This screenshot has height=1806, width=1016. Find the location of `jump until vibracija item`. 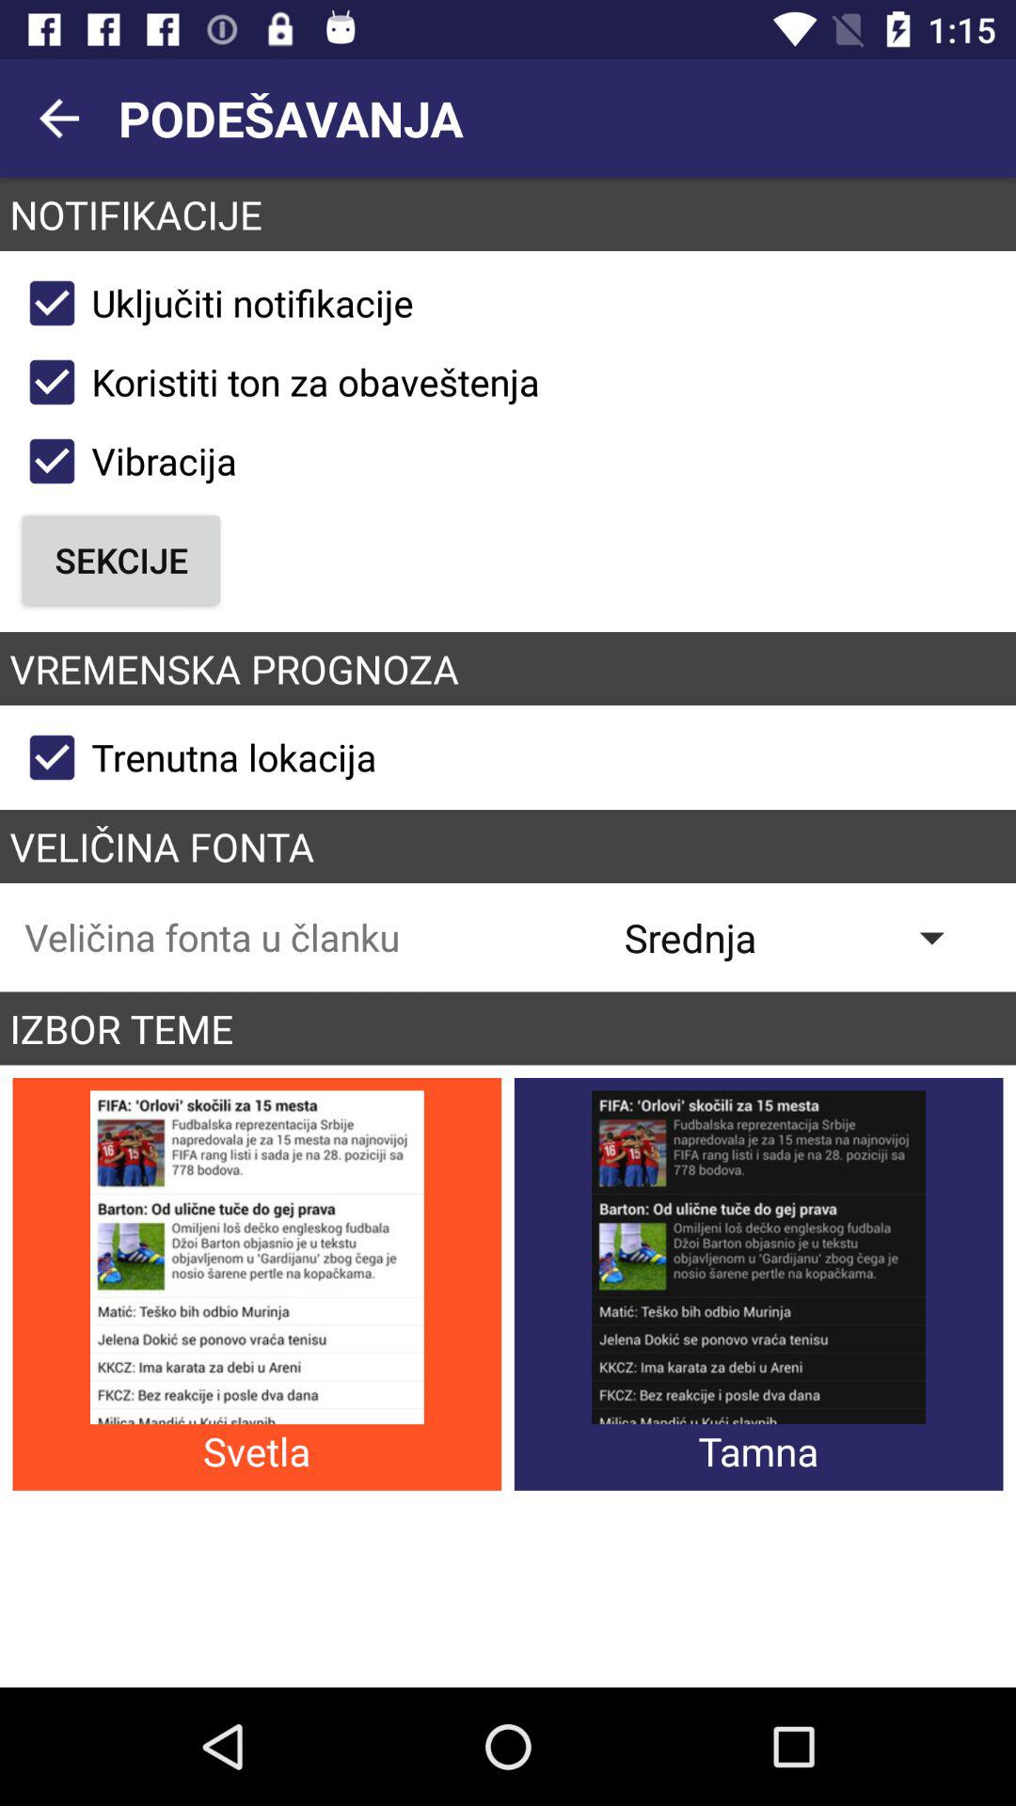

jump until vibracija item is located at coordinates (124, 461).